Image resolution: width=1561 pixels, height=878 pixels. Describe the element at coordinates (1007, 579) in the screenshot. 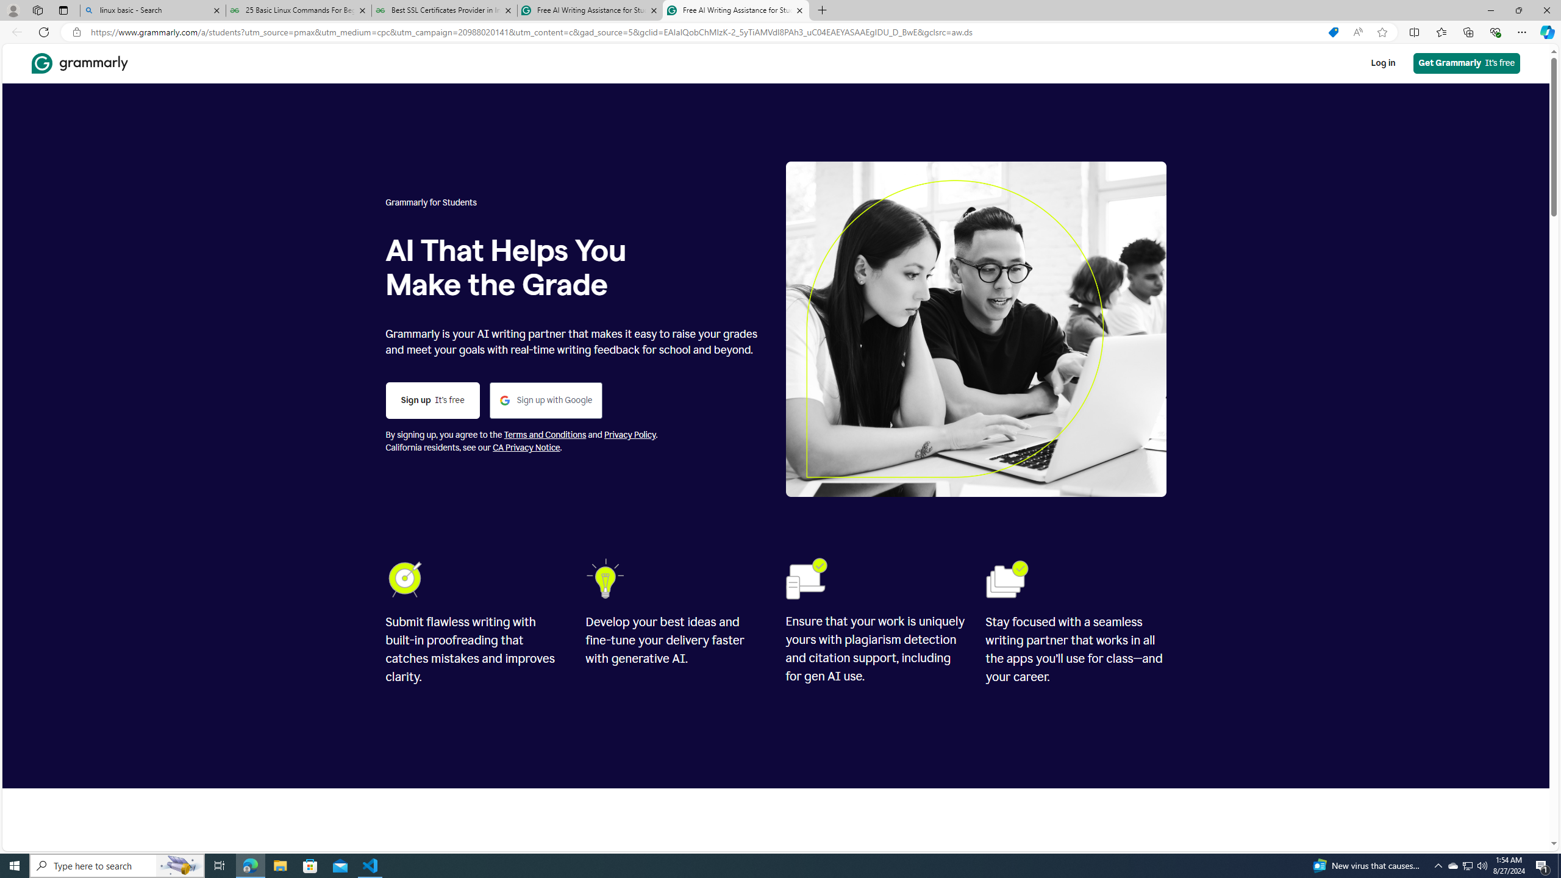

I see `Folders` at that location.